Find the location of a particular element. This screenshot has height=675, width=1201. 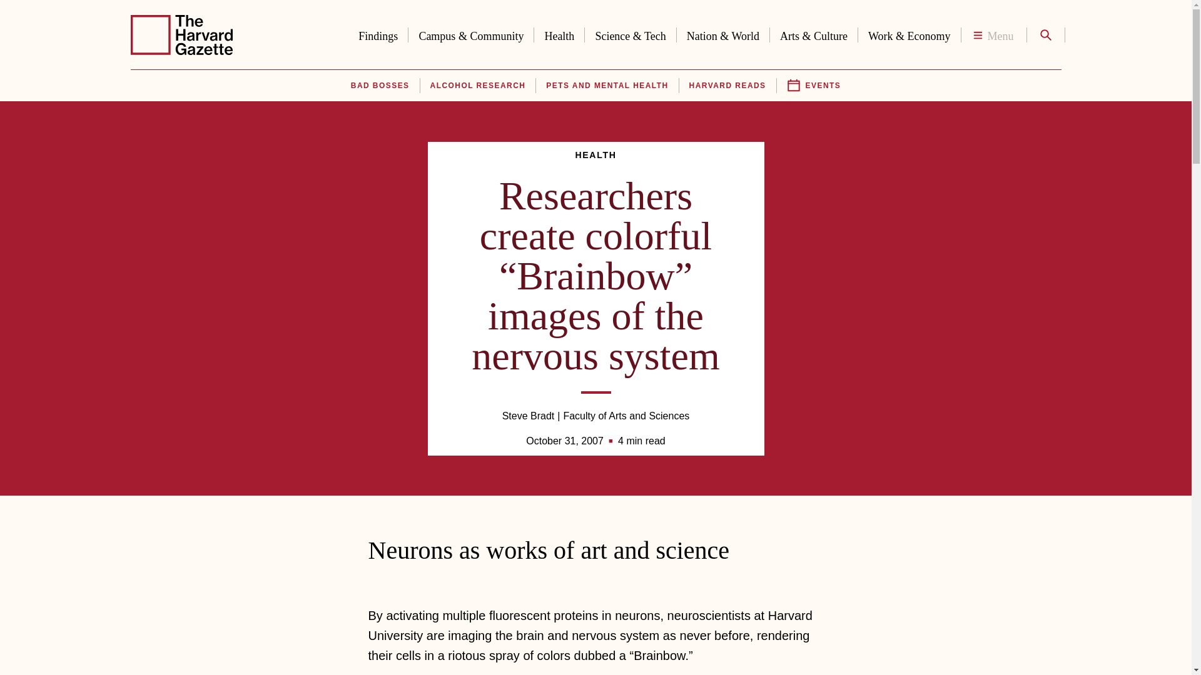

Menu is located at coordinates (993, 35).